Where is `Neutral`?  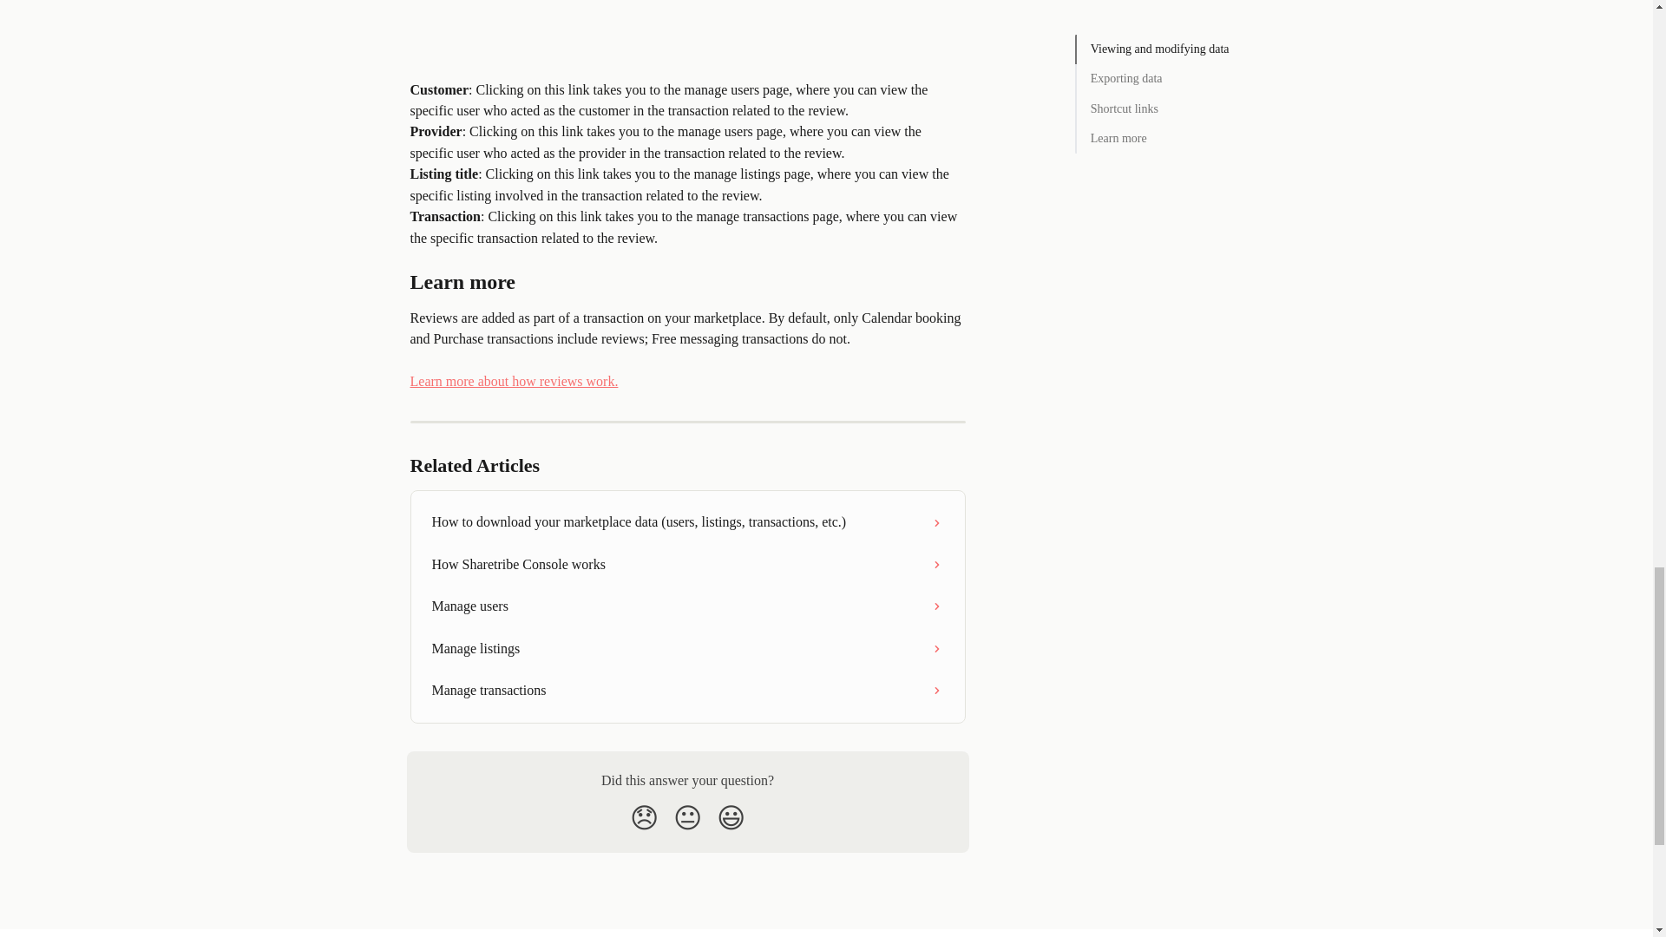 Neutral is located at coordinates (687, 817).